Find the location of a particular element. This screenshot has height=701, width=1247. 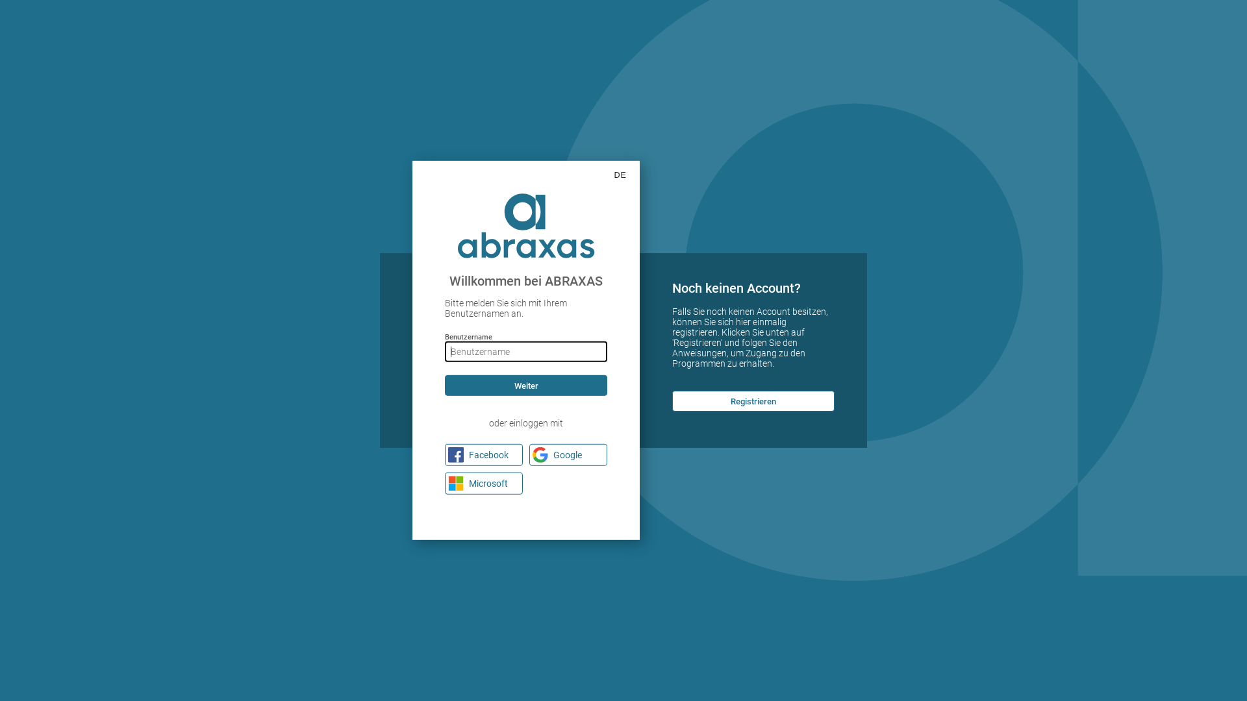

DE is located at coordinates (621, 175).